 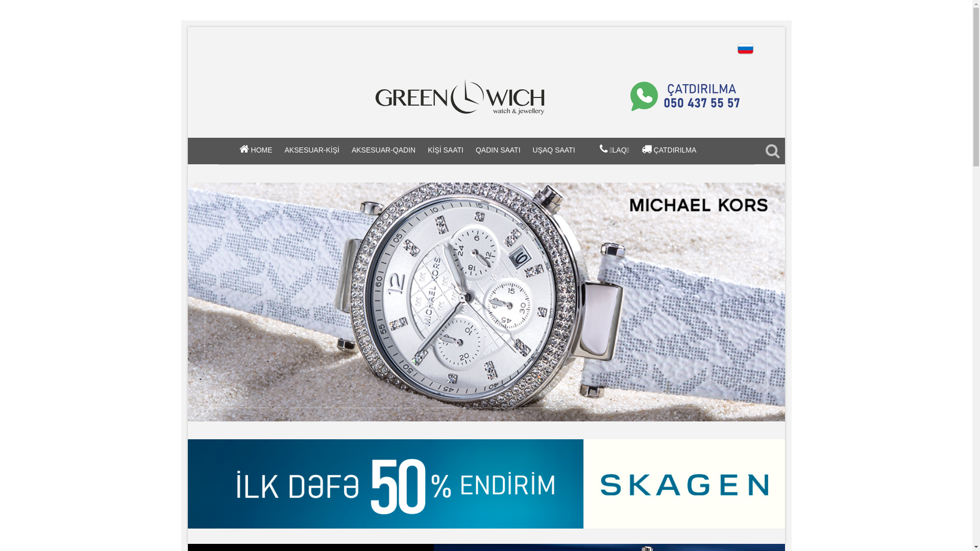 What do you see at coordinates (486, 484) in the screenshot?
I see `Greenwich` at bounding box center [486, 484].